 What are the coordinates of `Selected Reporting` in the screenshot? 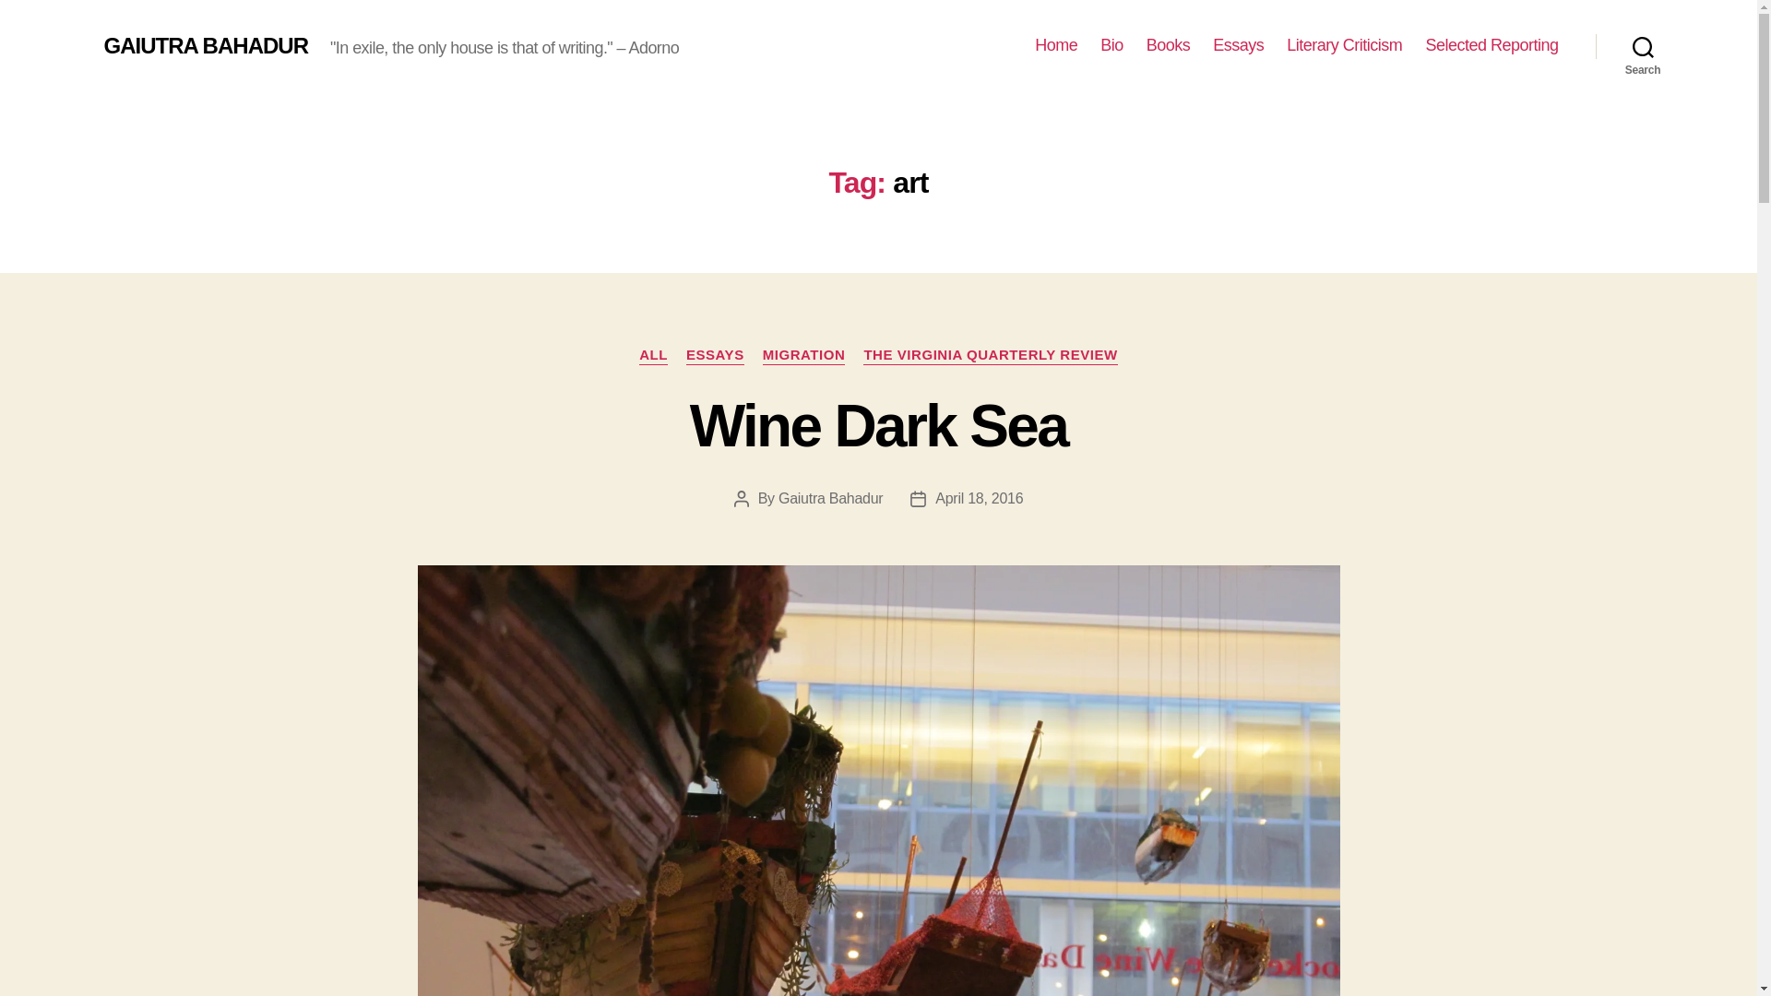 It's located at (1492, 45).